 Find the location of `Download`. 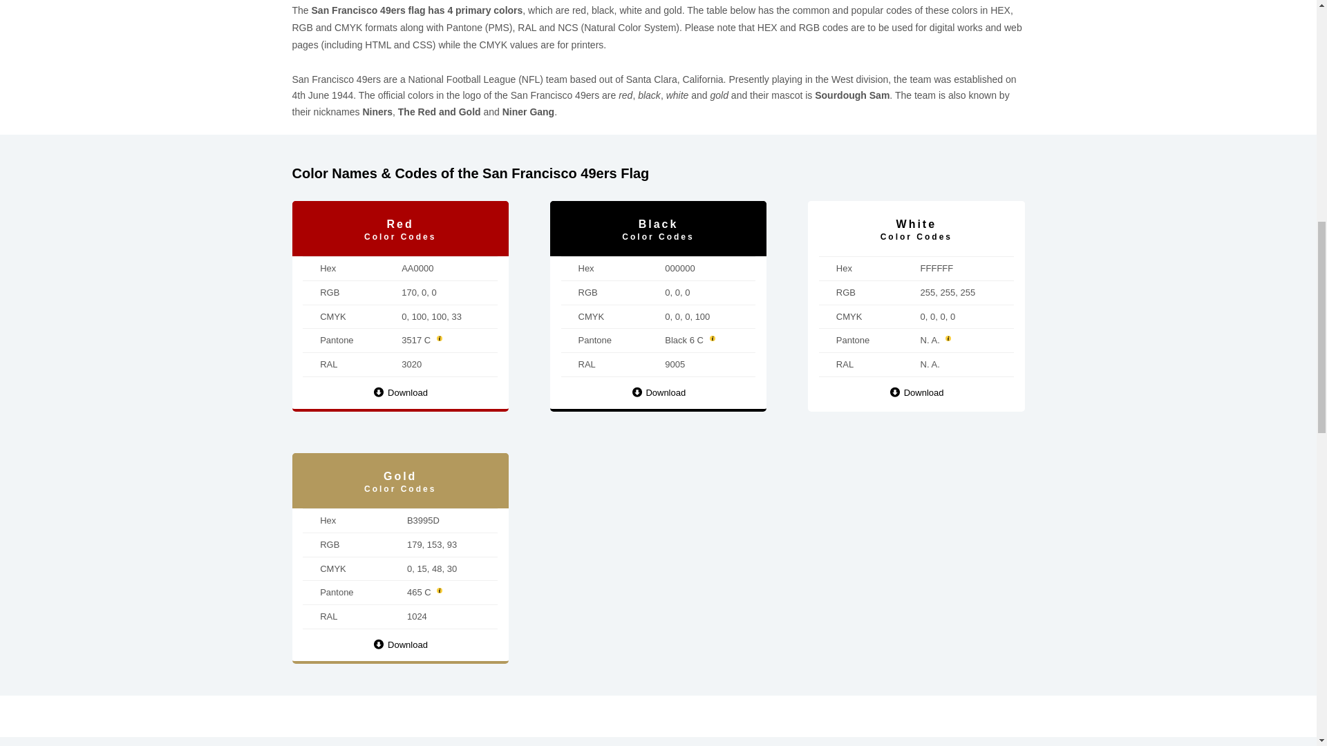

Download is located at coordinates (916, 392).